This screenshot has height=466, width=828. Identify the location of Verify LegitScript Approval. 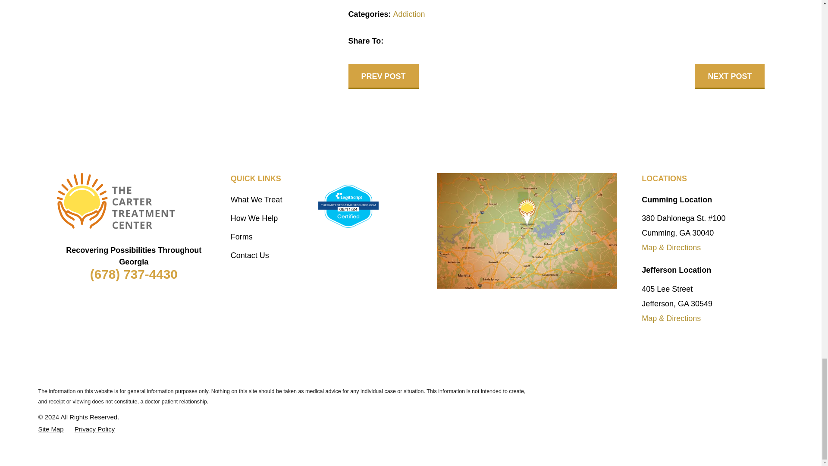
(348, 206).